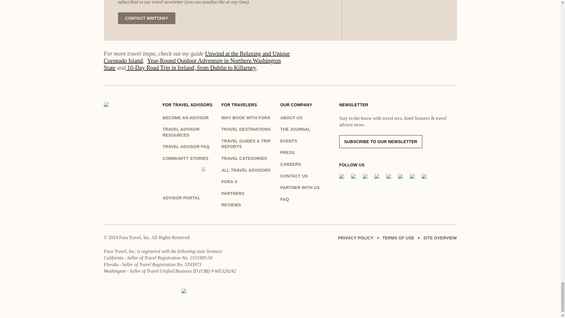 The height and width of the screenshot is (318, 565). What do you see at coordinates (248, 170) in the screenshot?
I see `ALL TRAVEL ADVISORS` at bounding box center [248, 170].